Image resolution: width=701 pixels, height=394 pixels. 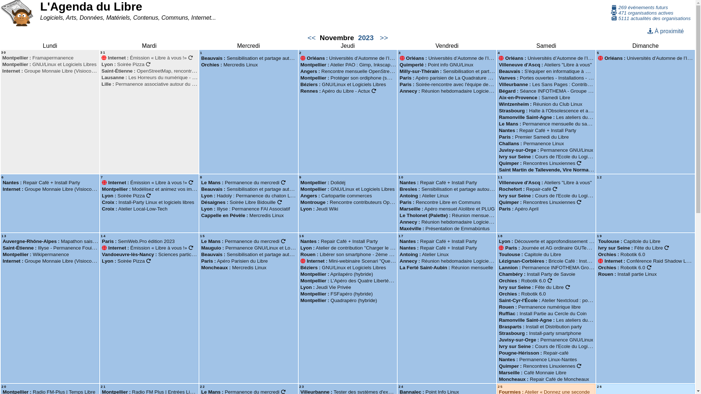 What do you see at coordinates (551, 117) in the screenshot?
I see `Ramonville Saint-Agne Les ateliers du CULTe` at bounding box center [551, 117].